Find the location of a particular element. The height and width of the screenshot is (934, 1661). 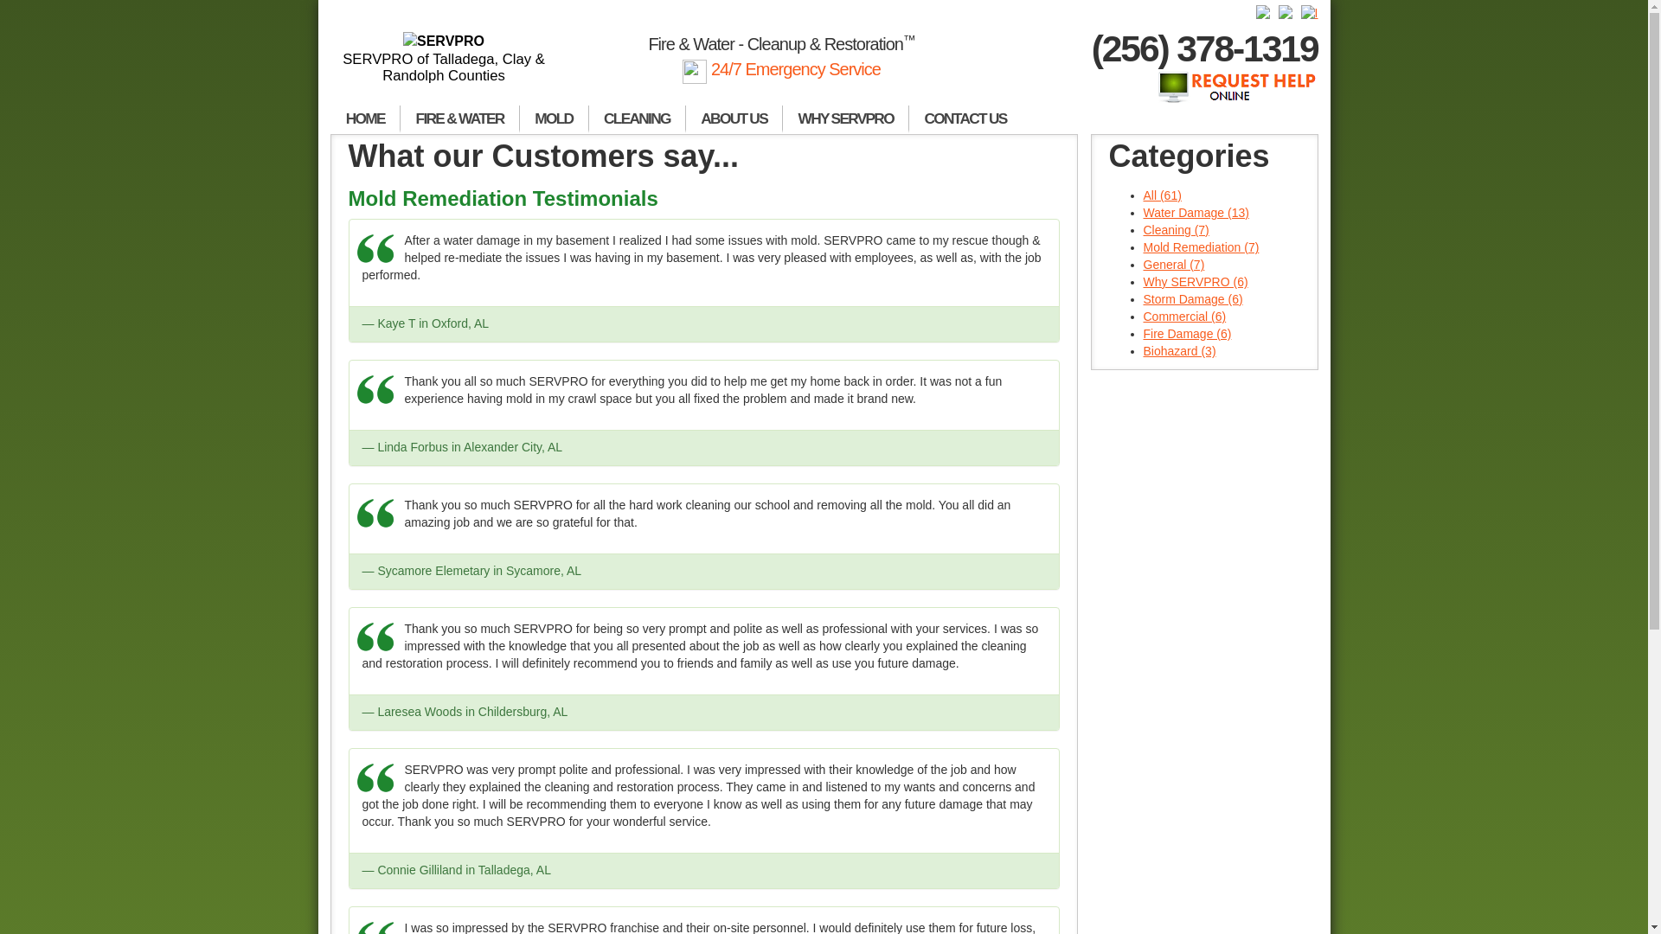

MOLD is located at coordinates (554, 119).